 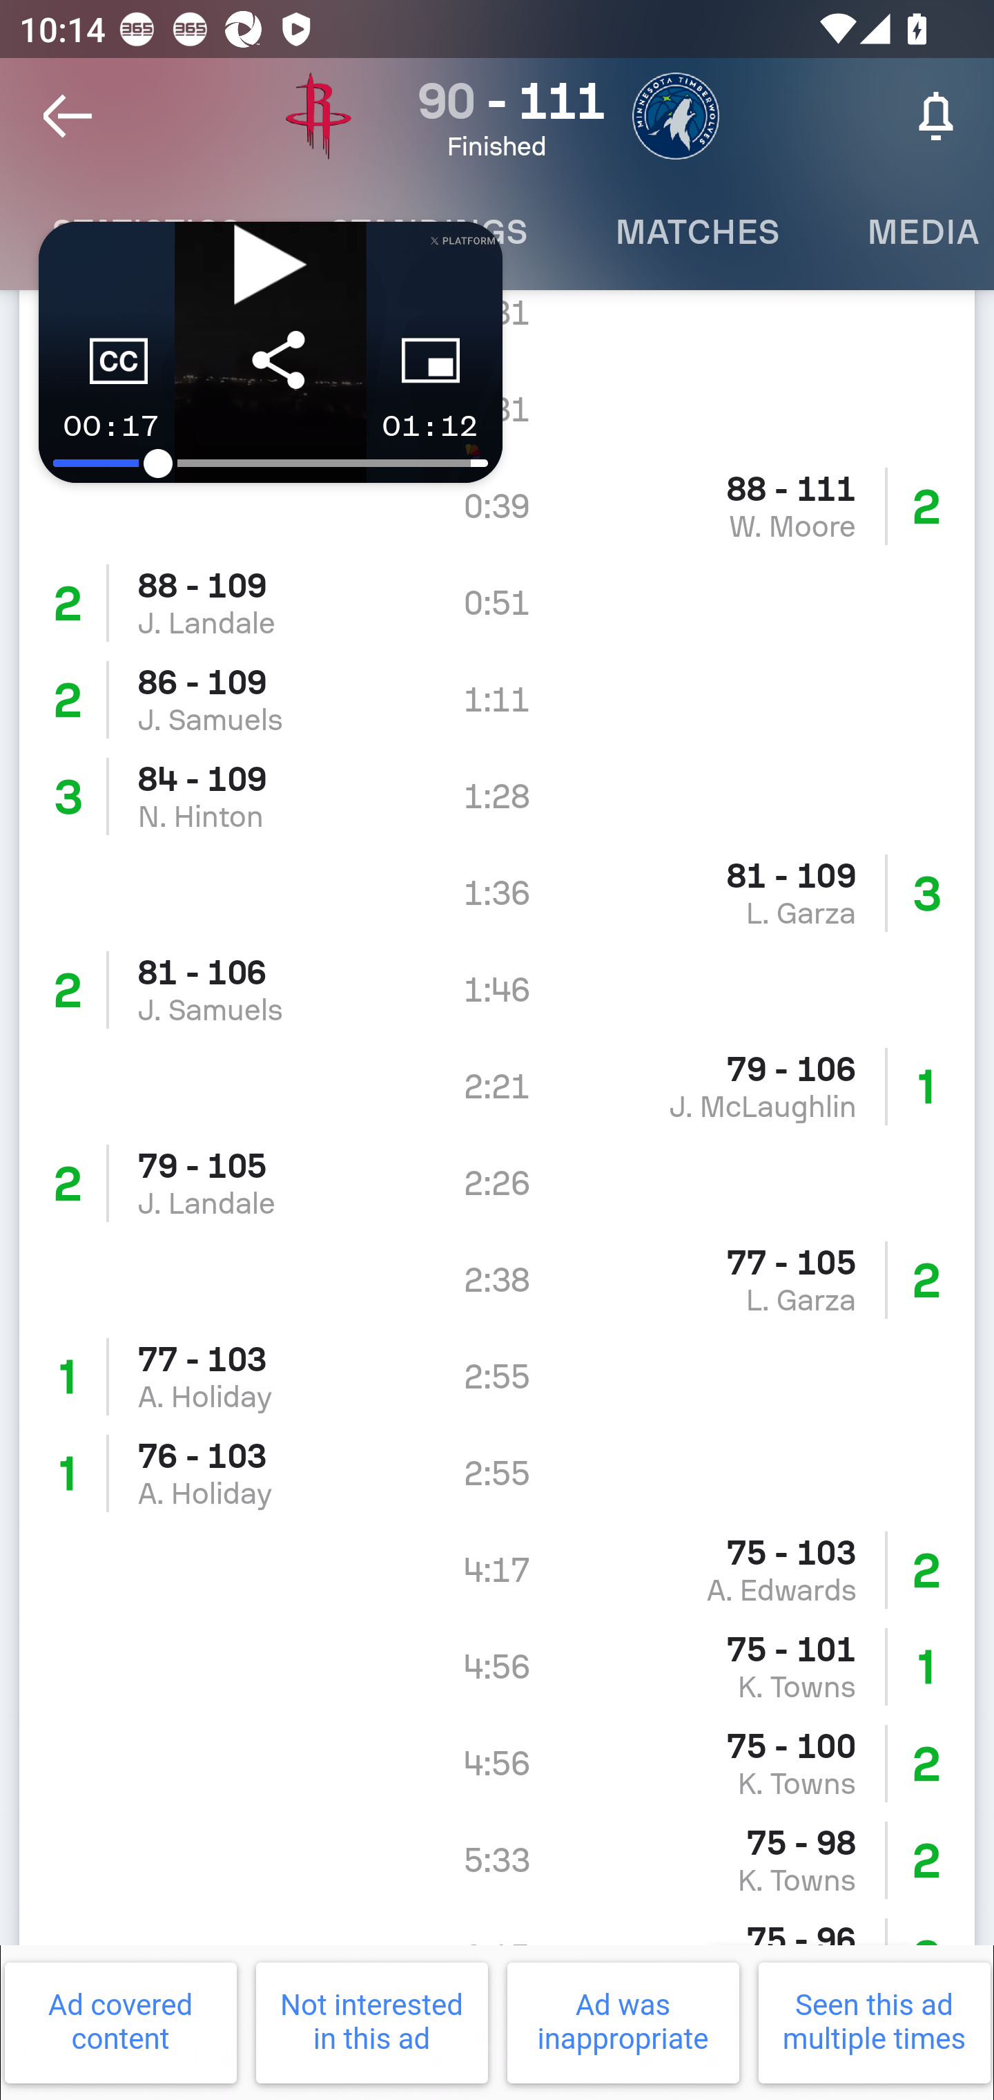 What do you see at coordinates (497, 796) in the screenshot?
I see `84  -  109 N. Hinton 1:28` at bounding box center [497, 796].